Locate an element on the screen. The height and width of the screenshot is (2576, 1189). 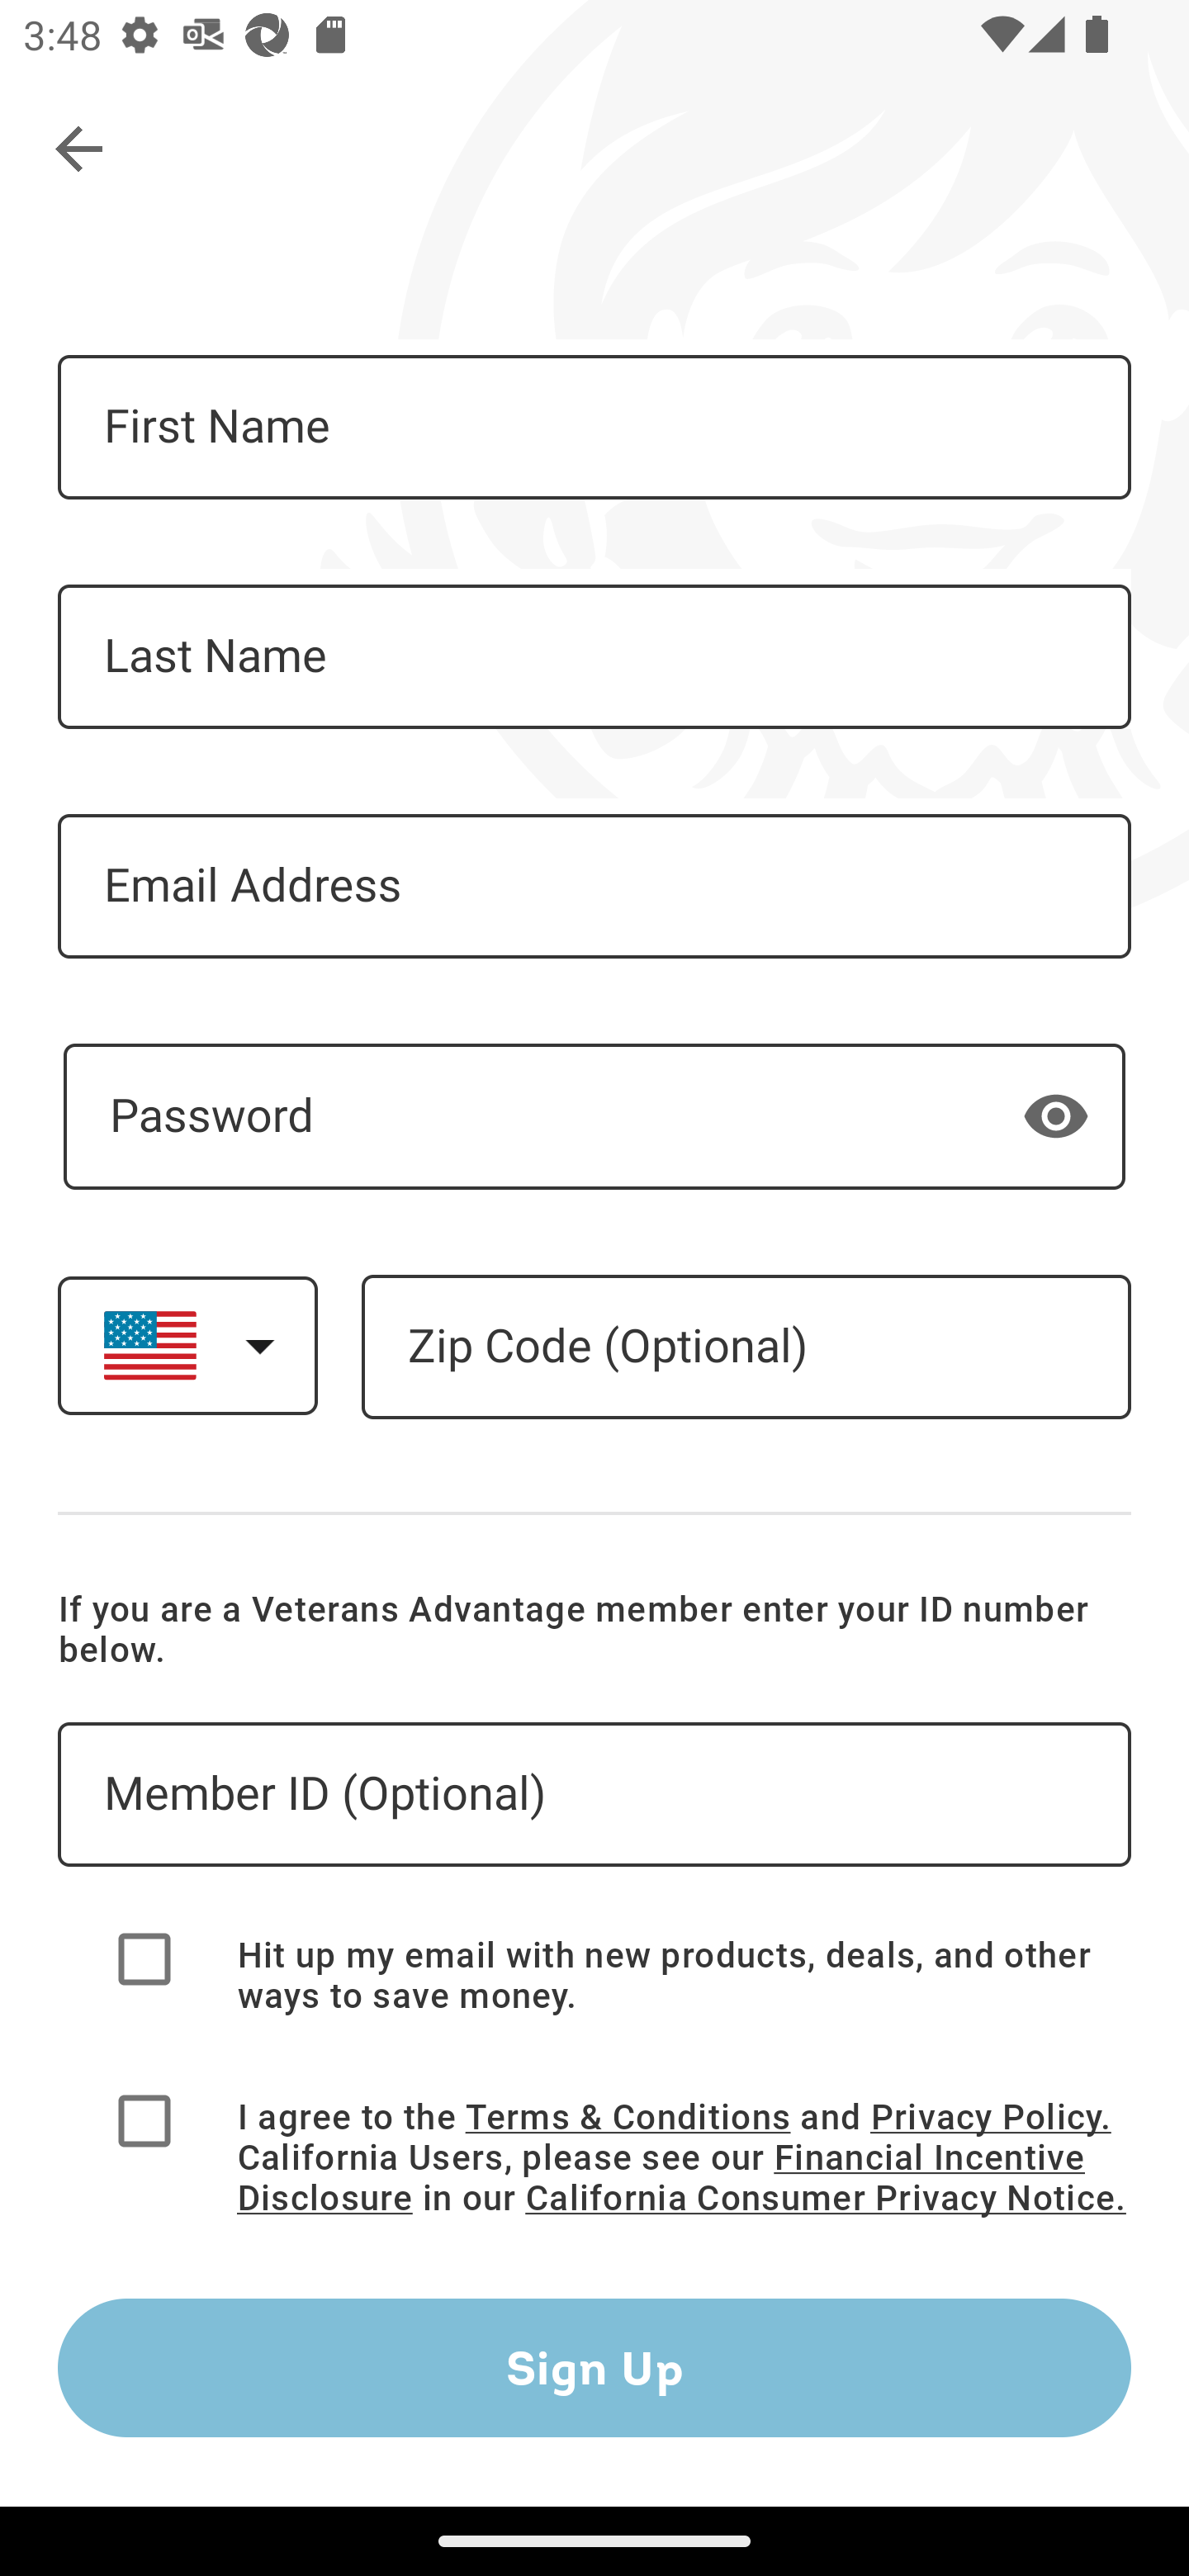
Navigate up is located at coordinates (81, 150).